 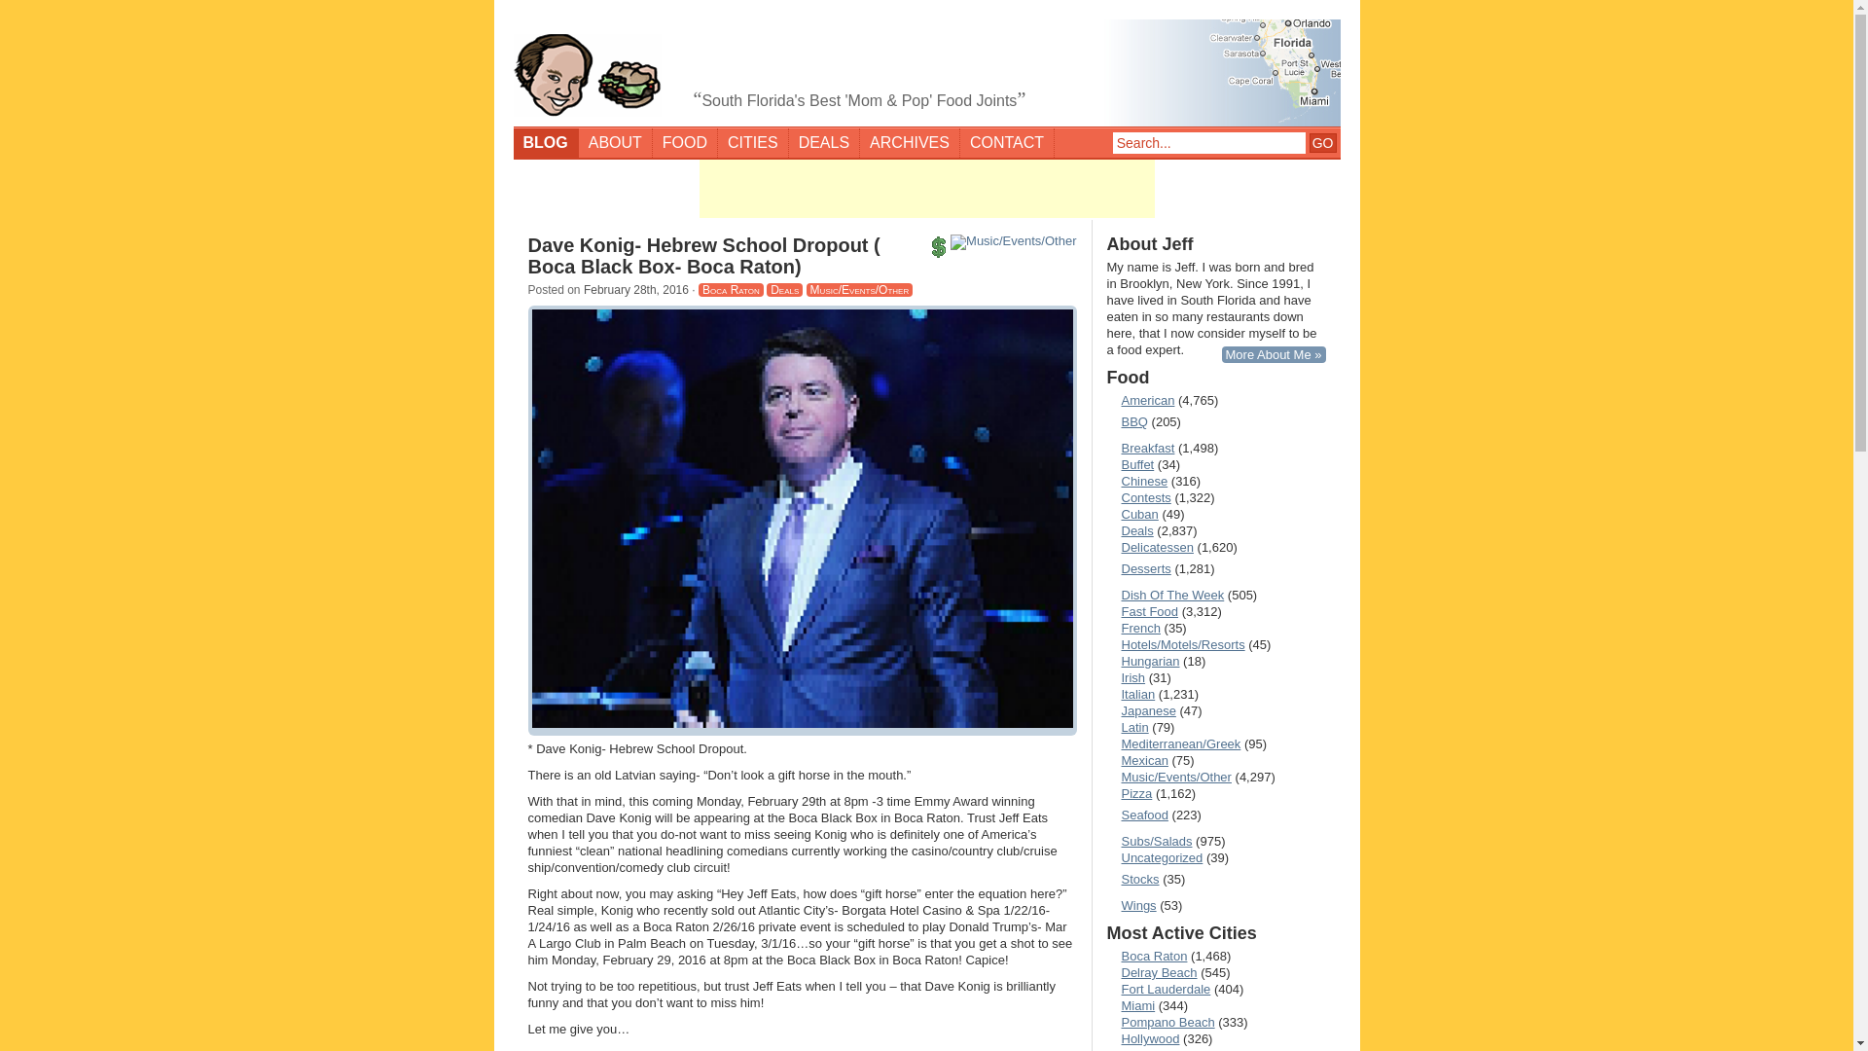 I want to click on Food Archive, so click(x=685, y=142).